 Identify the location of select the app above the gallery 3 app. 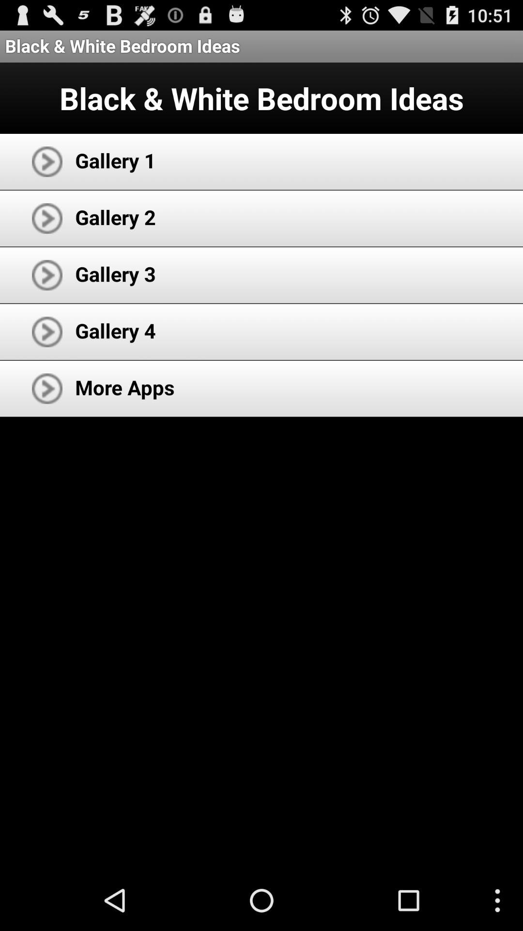
(115, 217).